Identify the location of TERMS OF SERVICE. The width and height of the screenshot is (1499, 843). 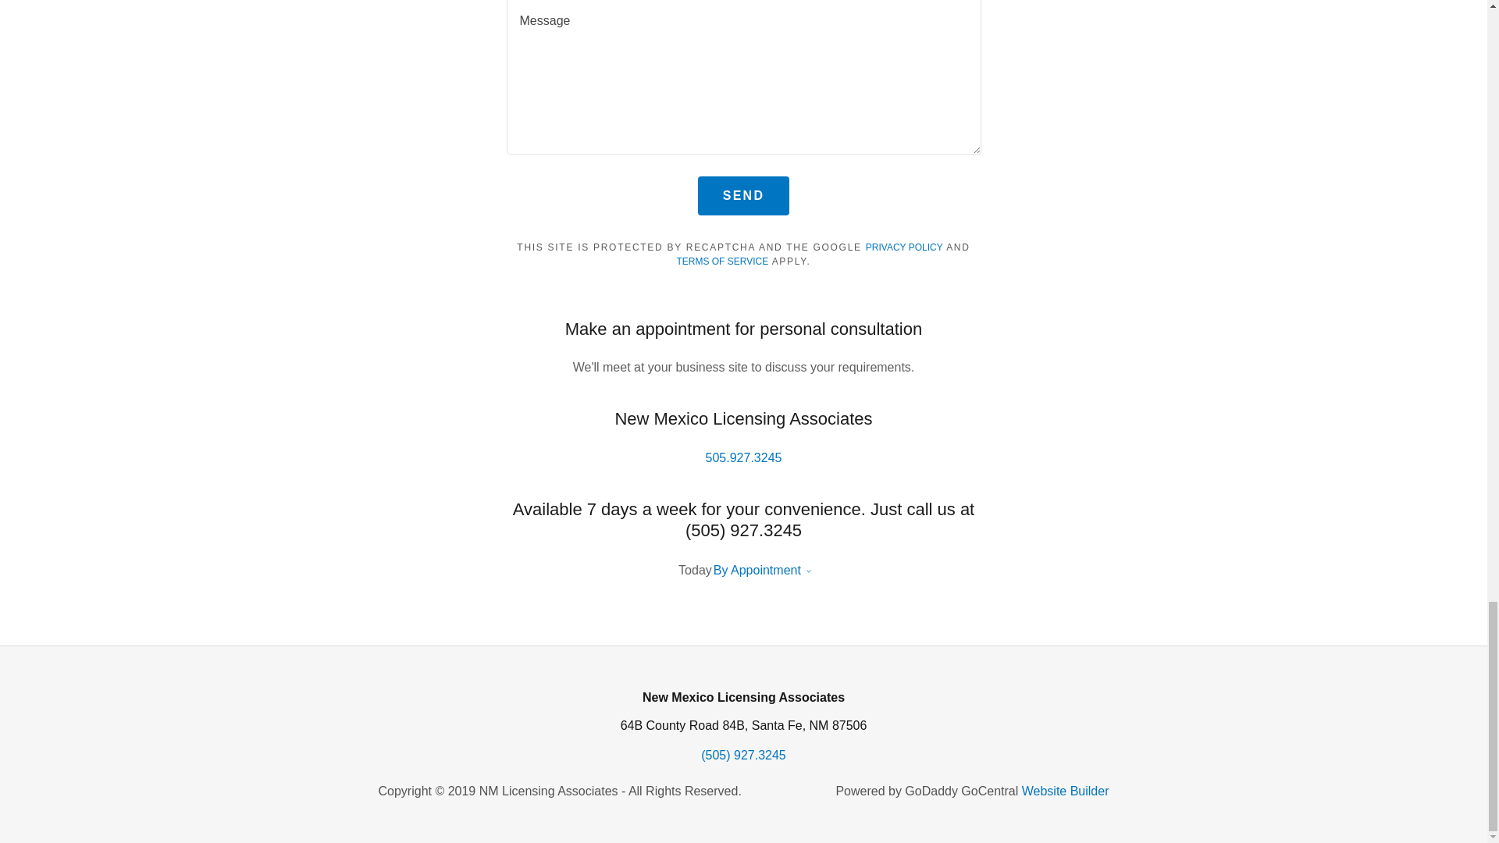
(721, 261).